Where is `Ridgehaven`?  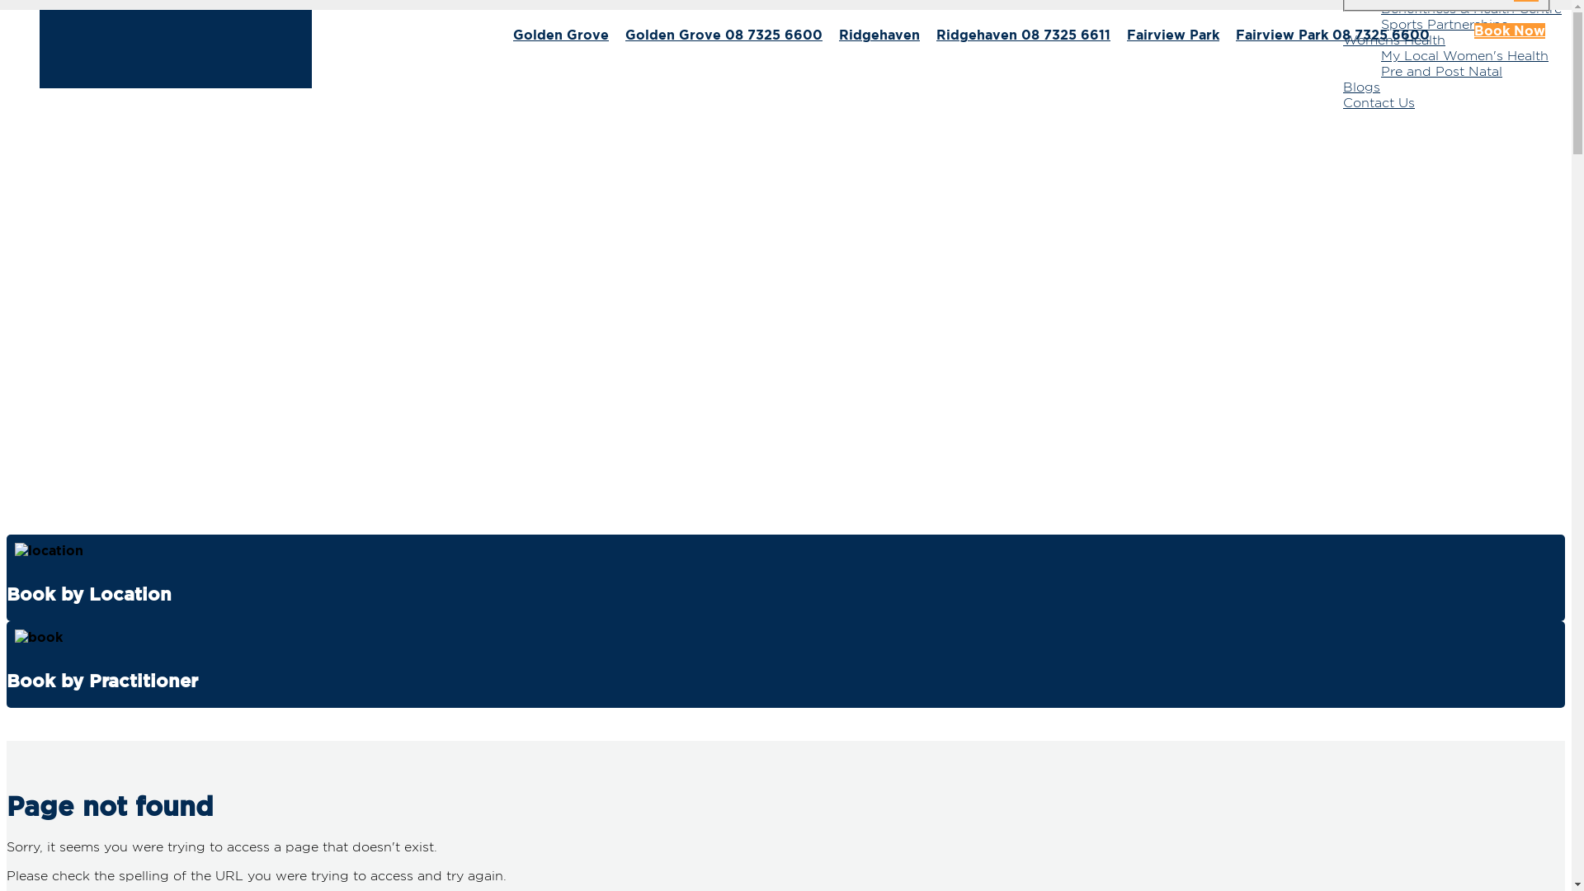
Ridgehaven is located at coordinates (879, 35).